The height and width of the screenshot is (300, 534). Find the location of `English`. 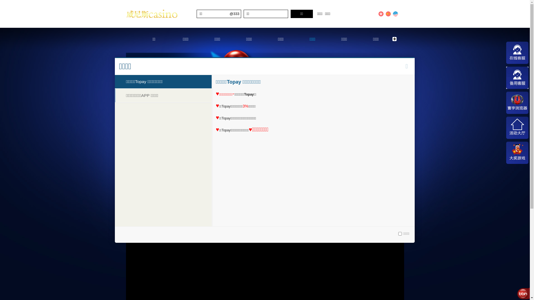

English is located at coordinates (395, 14).